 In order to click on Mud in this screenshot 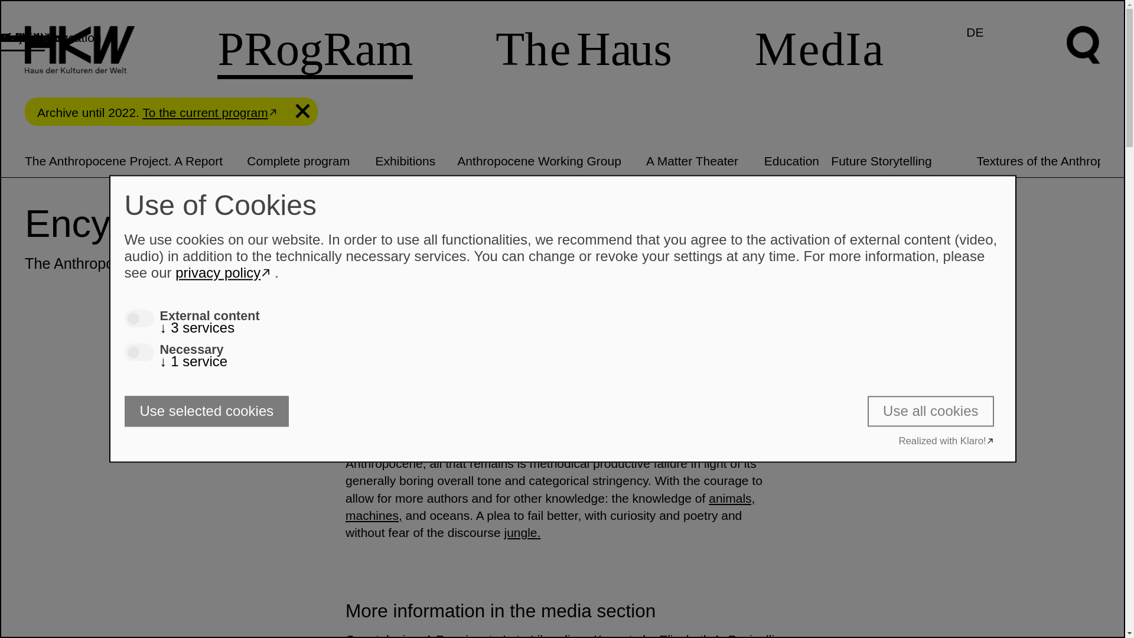, I will do `click(405, 428)`.